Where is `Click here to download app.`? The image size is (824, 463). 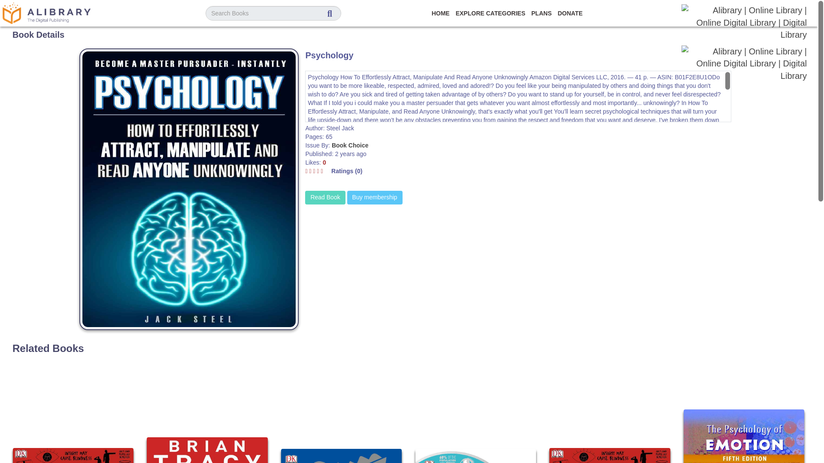 Click here to download app. is located at coordinates (744, 22).